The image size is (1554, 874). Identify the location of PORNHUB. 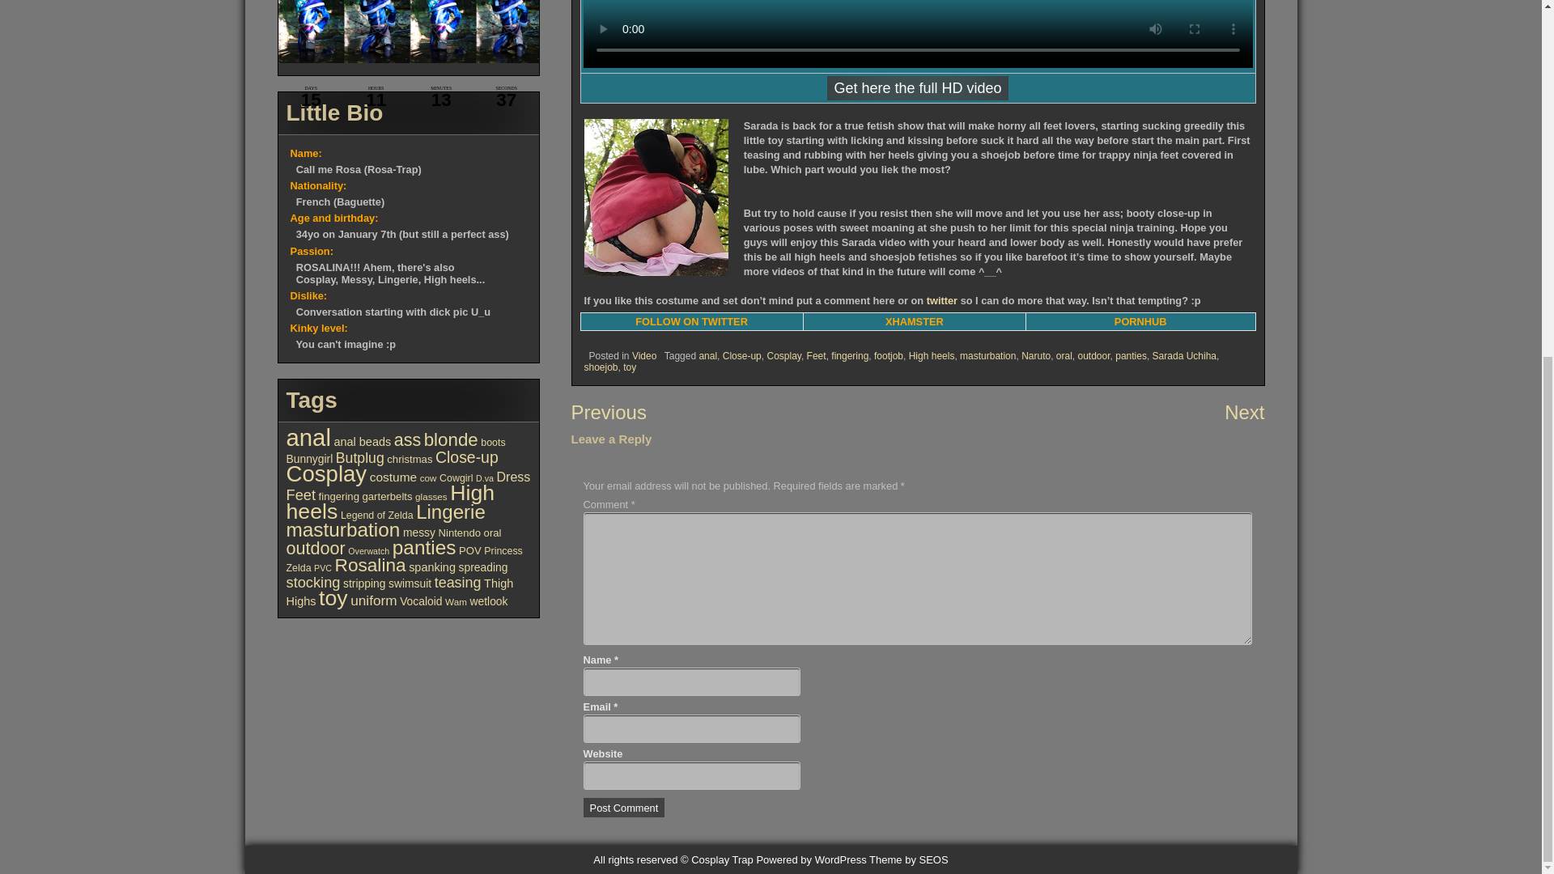
(1140, 314).